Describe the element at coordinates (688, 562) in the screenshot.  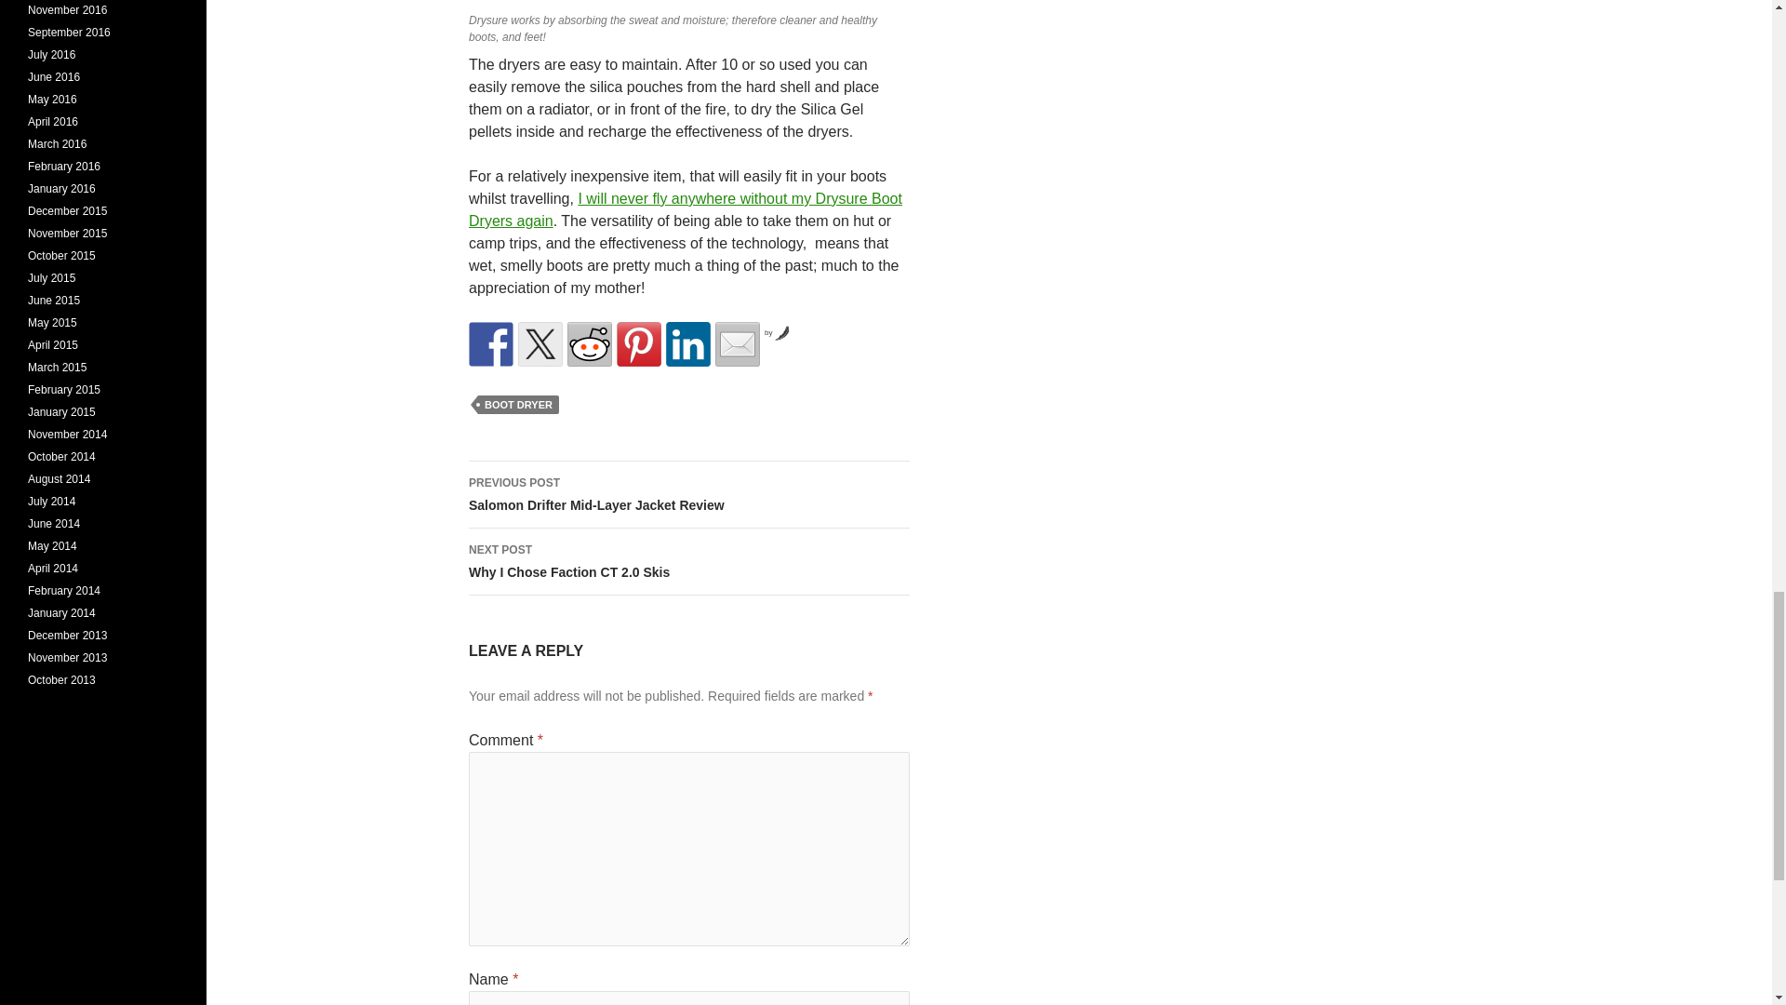
I see `Pin it with Pinterest` at that location.